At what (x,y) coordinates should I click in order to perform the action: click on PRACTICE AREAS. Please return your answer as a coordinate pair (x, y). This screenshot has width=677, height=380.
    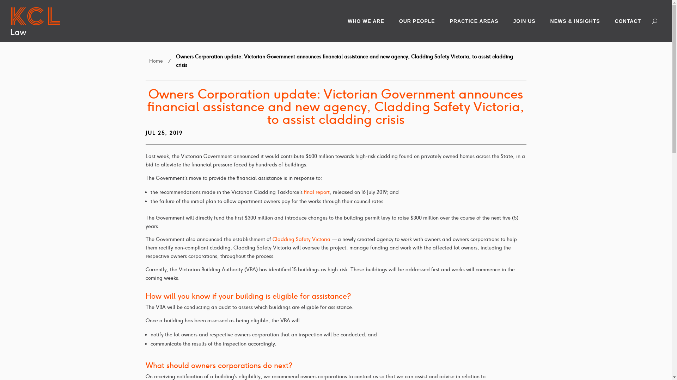
    Looking at the image, I should click on (478, 21).